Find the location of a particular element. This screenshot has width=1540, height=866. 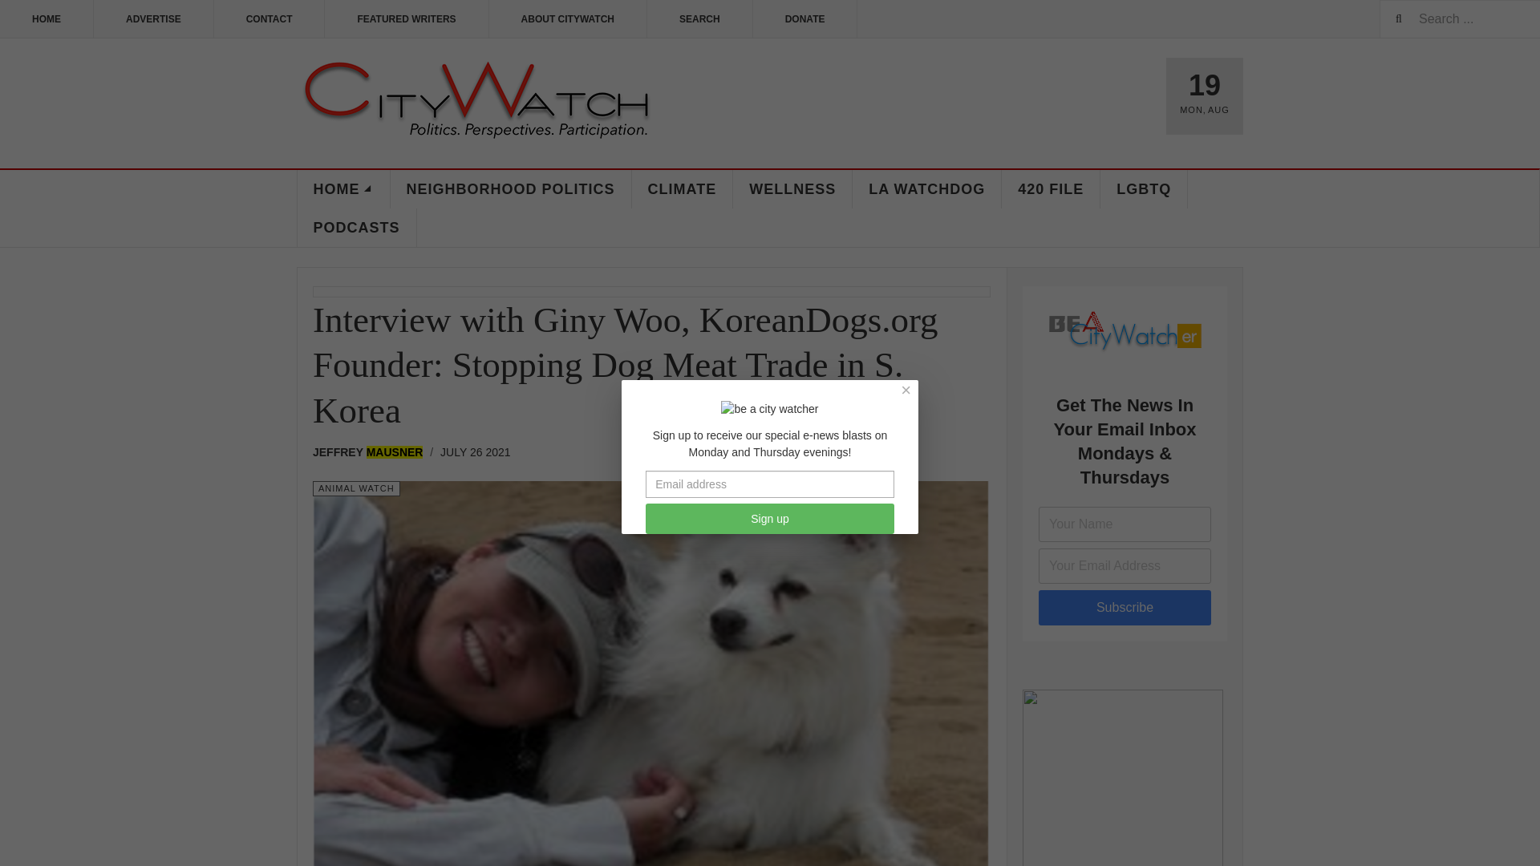

Category:  is located at coordinates (356, 488).